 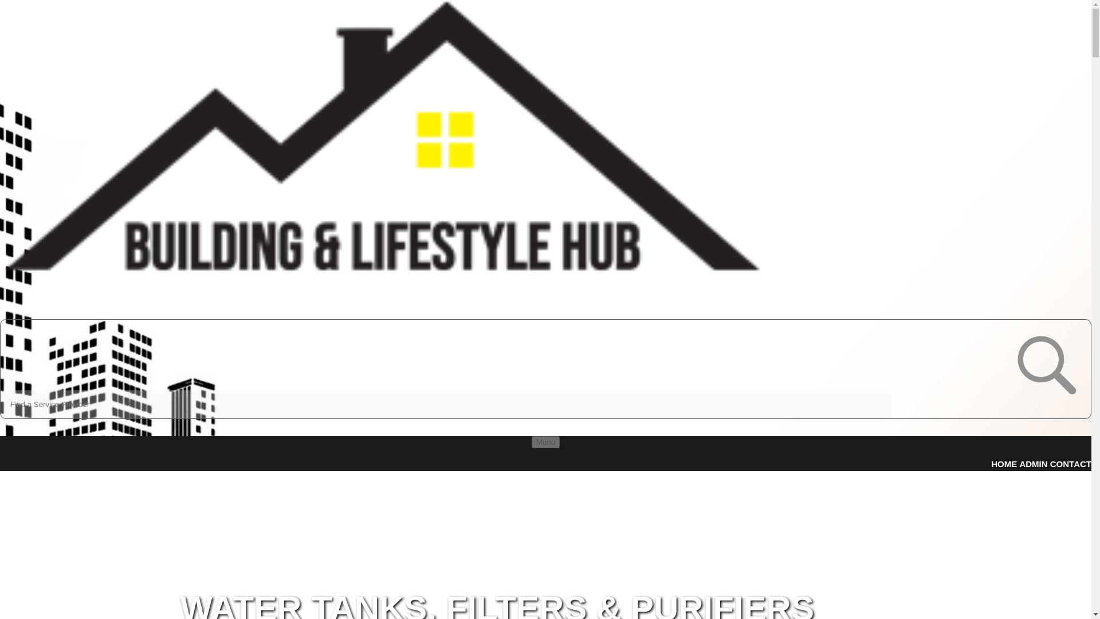 I want to click on Menu, so click(x=545, y=442).